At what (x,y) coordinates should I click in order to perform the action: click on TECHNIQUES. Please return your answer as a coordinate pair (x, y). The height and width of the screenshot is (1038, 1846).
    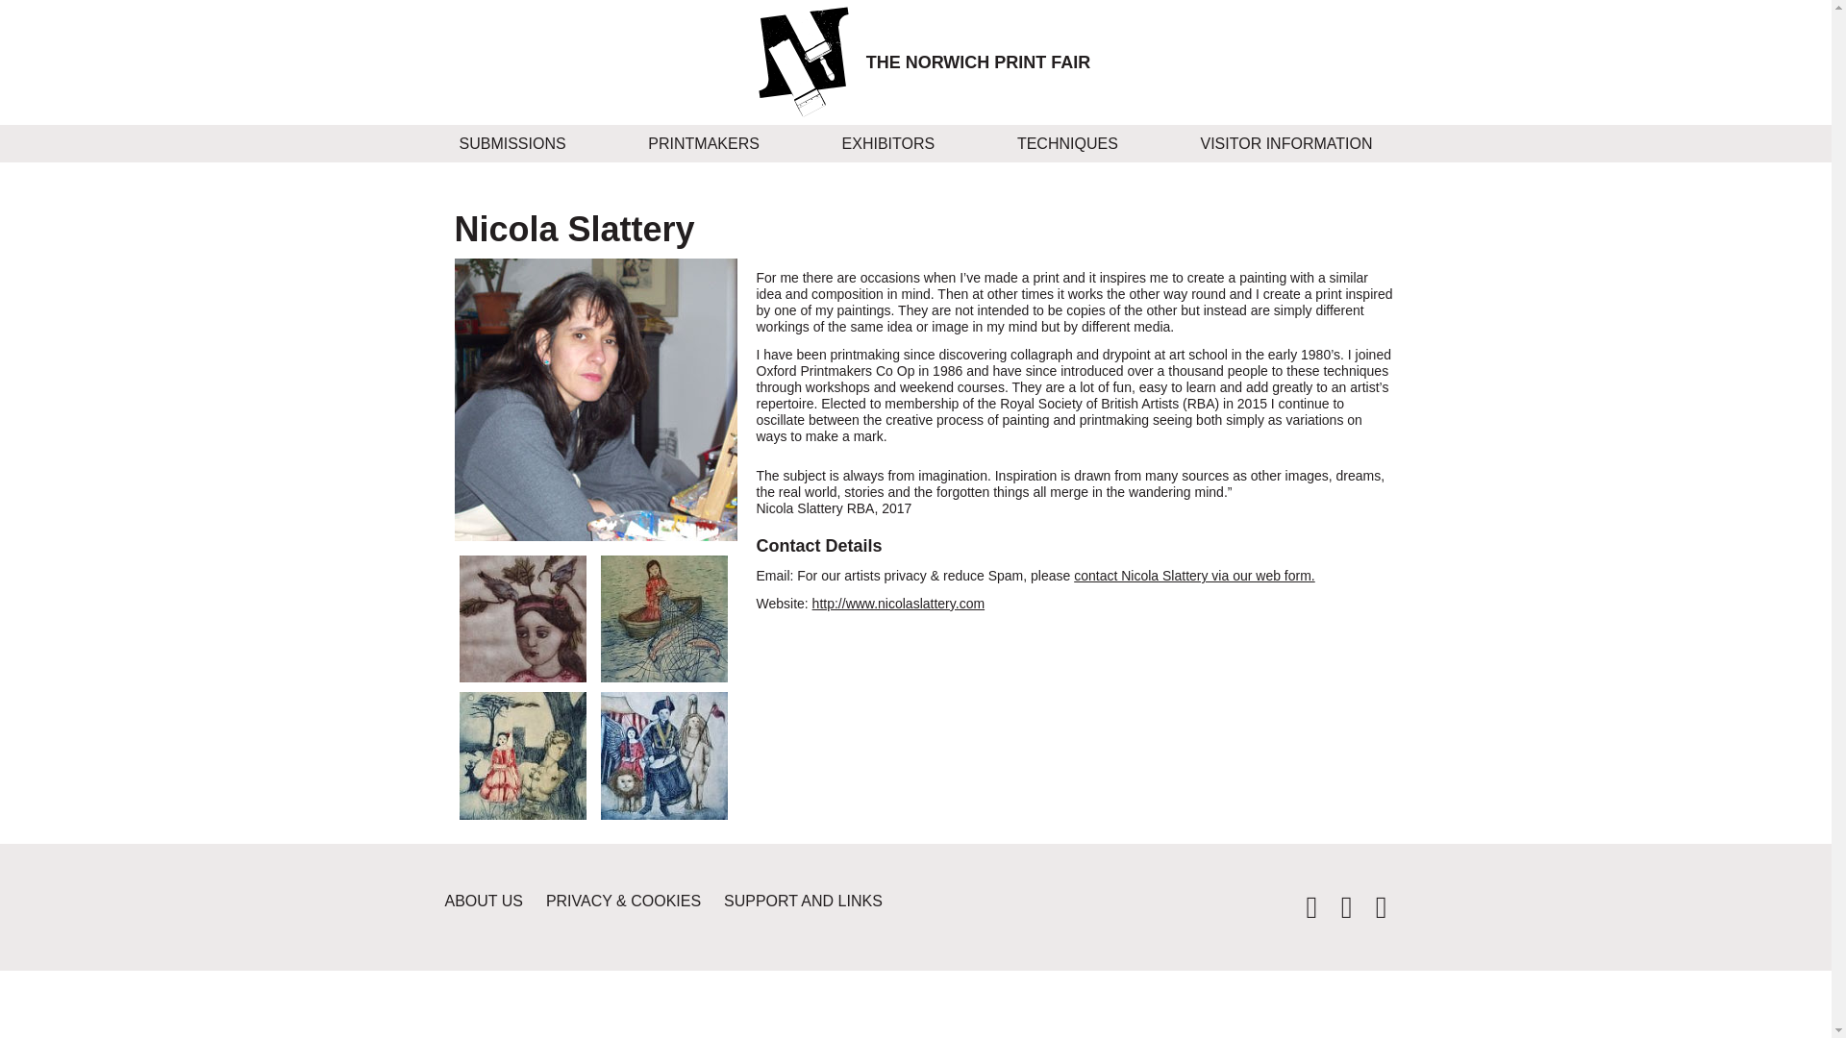
    Looking at the image, I should click on (1067, 142).